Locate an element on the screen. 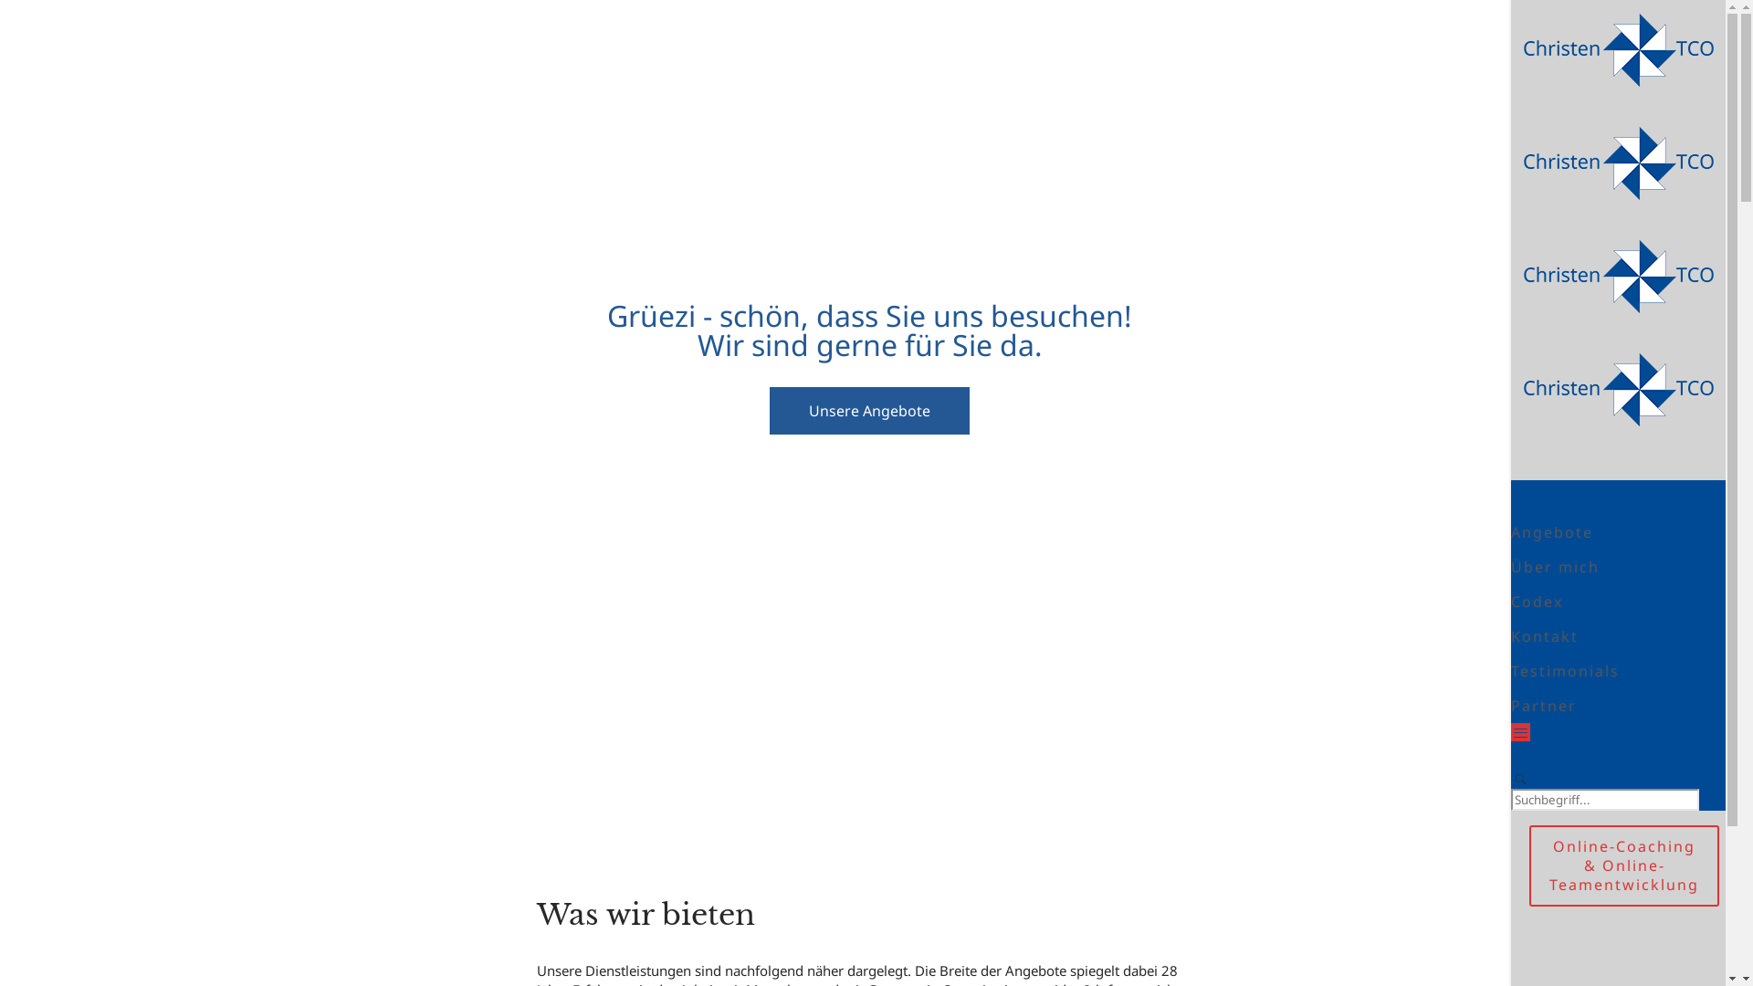 The width and height of the screenshot is (1753, 986). Christen TCO is located at coordinates (1619, 251).